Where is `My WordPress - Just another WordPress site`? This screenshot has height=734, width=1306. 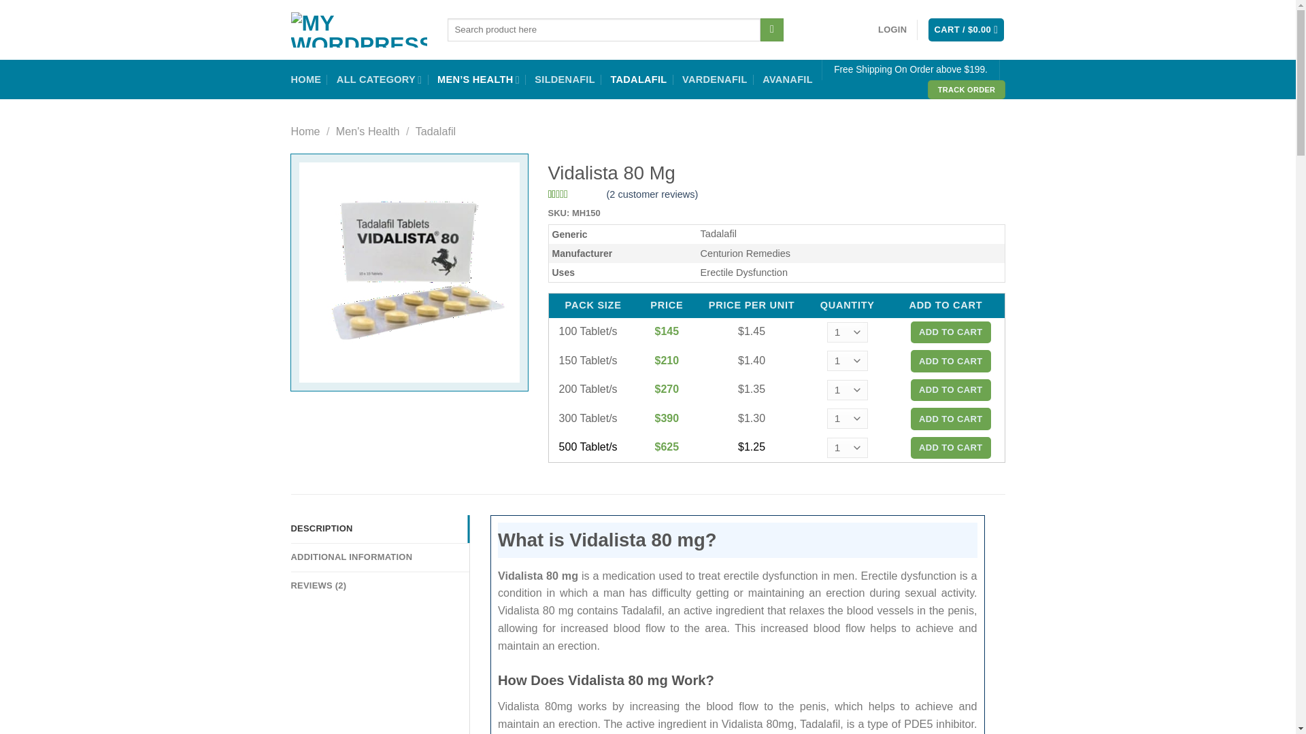
My WordPress - Just another WordPress site is located at coordinates (359, 30).